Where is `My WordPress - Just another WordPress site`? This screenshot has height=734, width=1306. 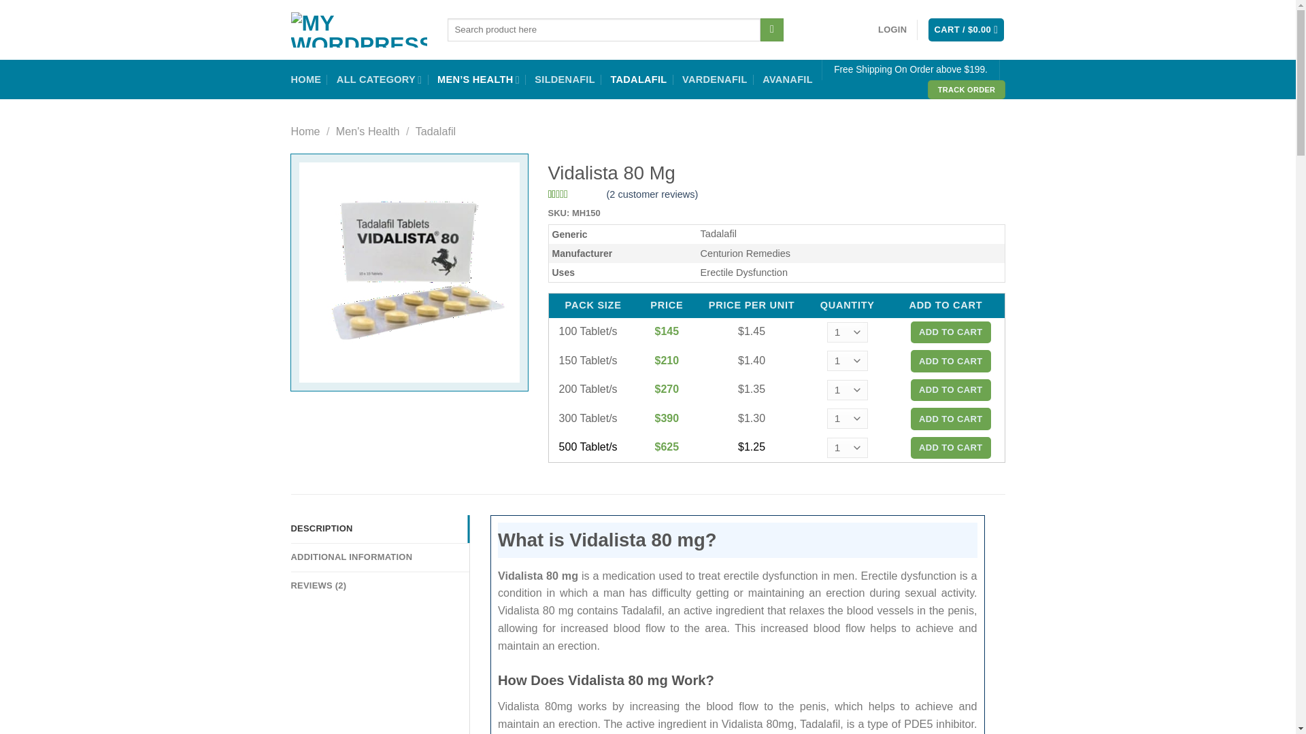
My WordPress - Just another WordPress site is located at coordinates (359, 30).